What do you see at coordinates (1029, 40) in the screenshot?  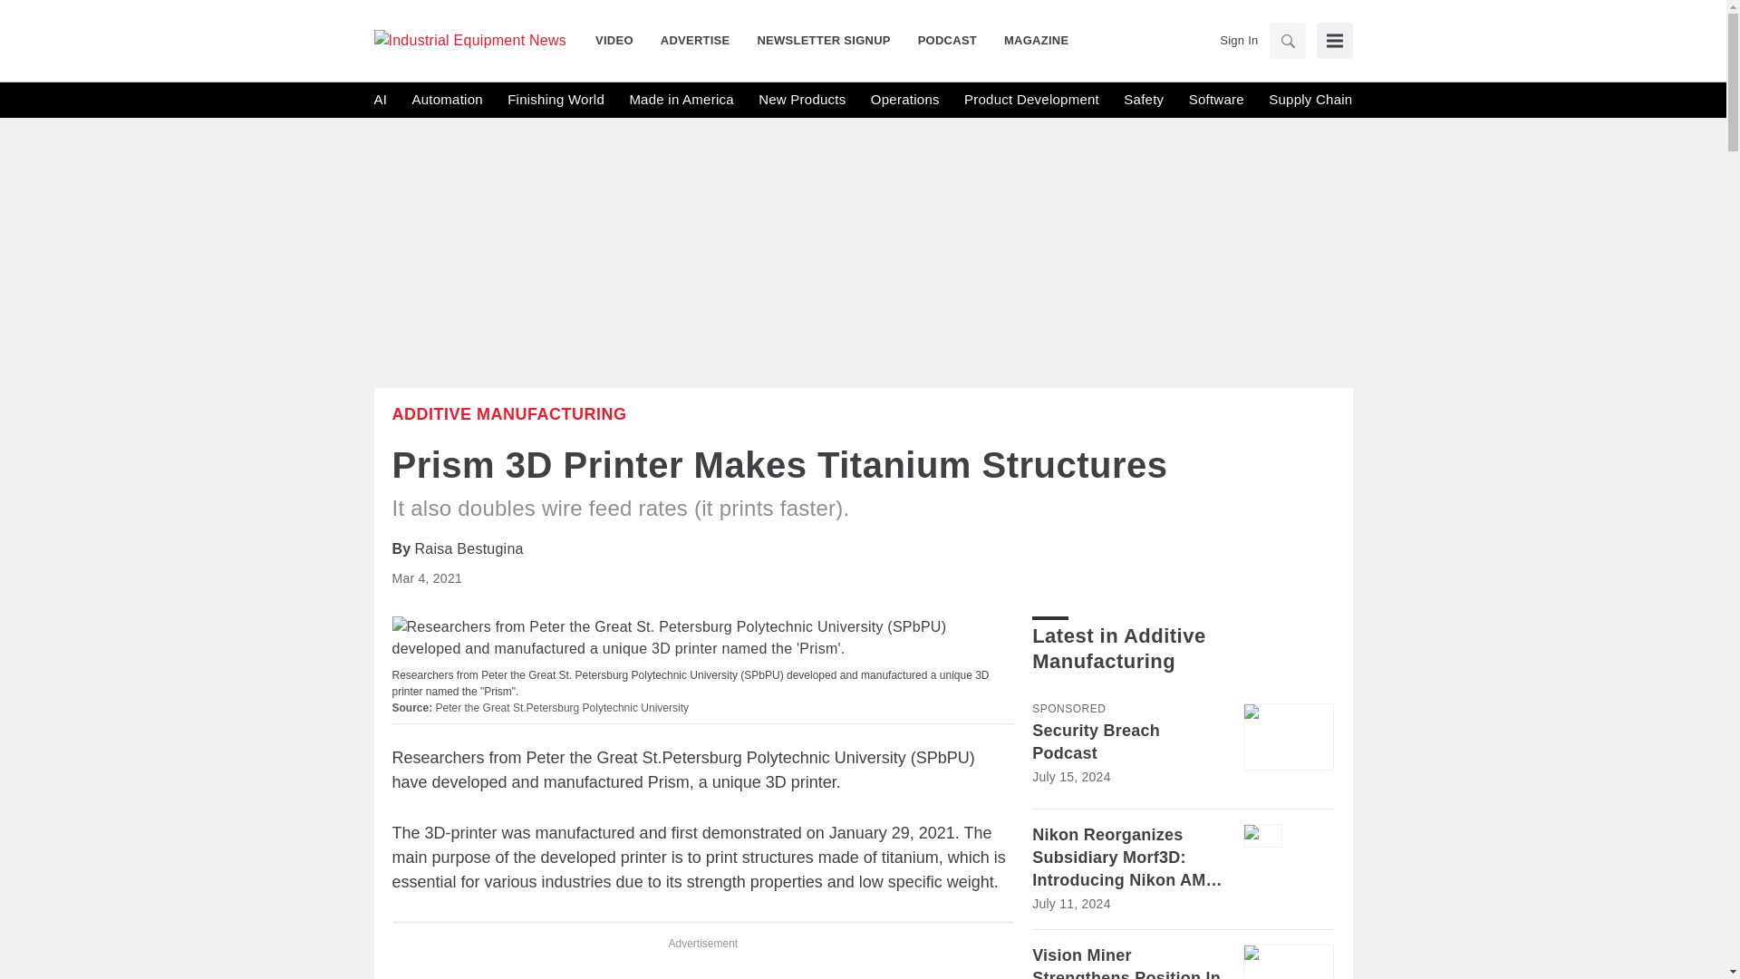 I see `MAGAZINE` at bounding box center [1029, 40].